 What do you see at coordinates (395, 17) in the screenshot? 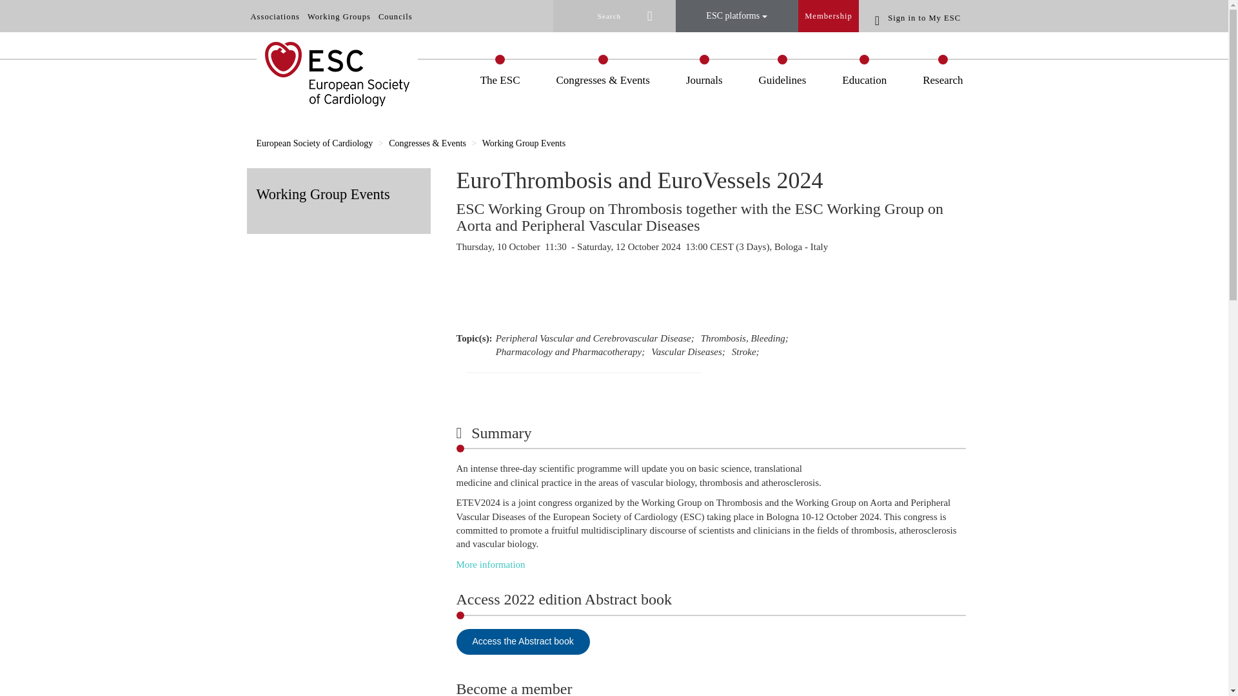
I see `Councils` at bounding box center [395, 17].